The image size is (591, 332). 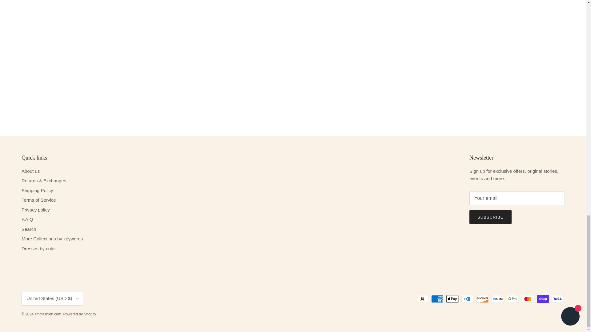 I want to click on Apple Pay, so click(x=452, y=299).